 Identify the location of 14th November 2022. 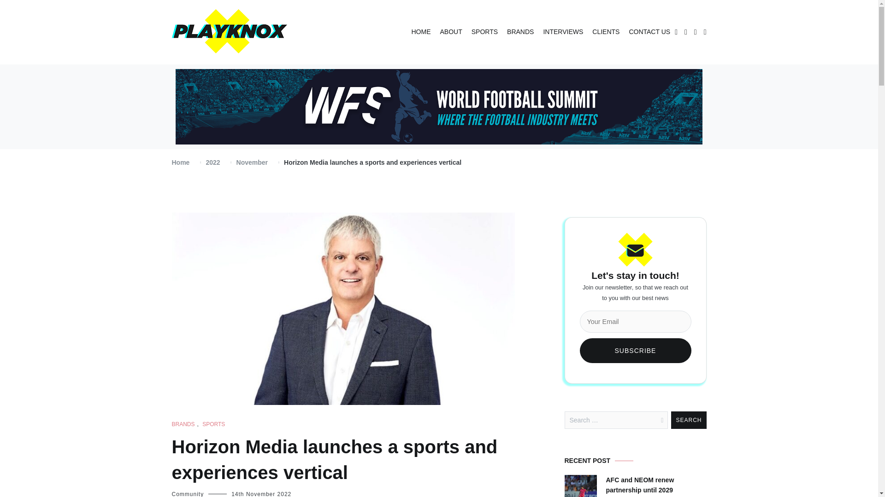
(261, 494).